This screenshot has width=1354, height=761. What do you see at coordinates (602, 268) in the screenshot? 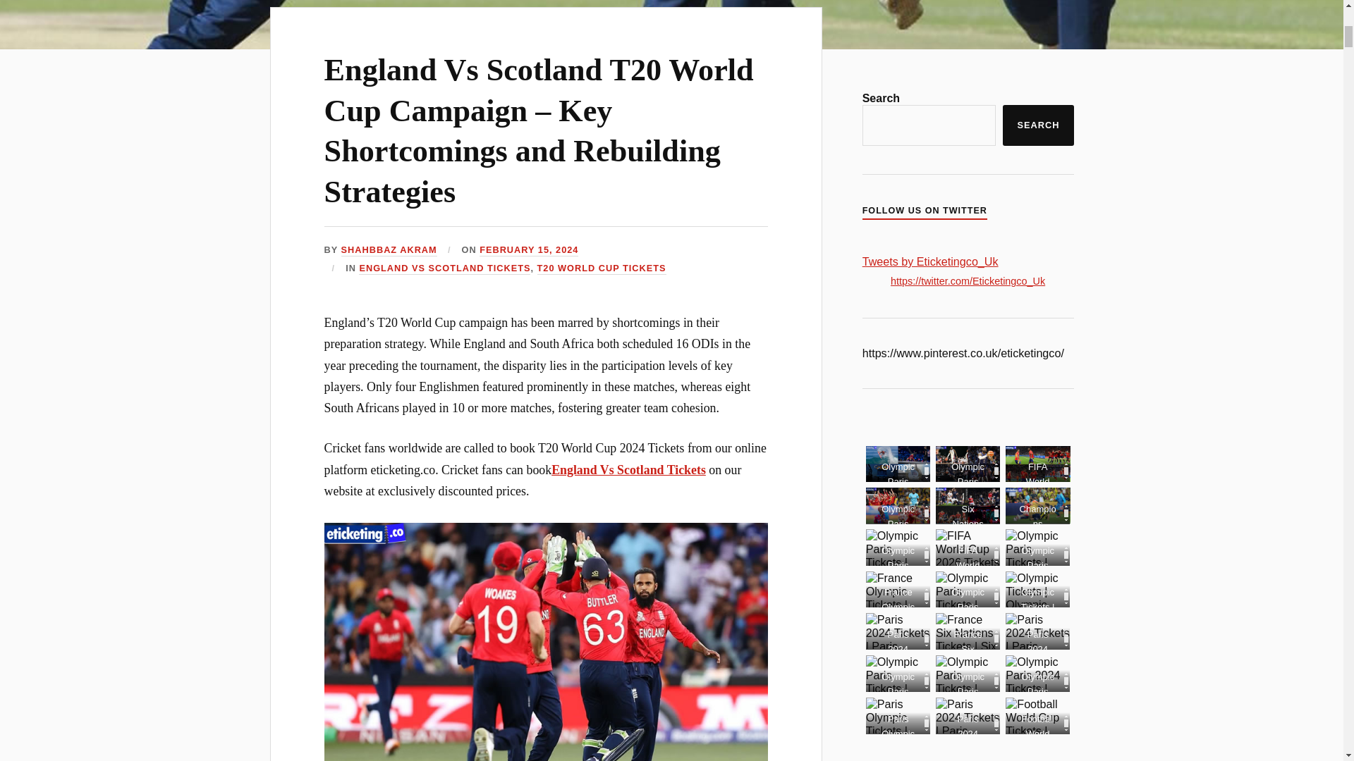
I see `T20 WORLD CUP TICKETS` at bounding box center [602, 268].